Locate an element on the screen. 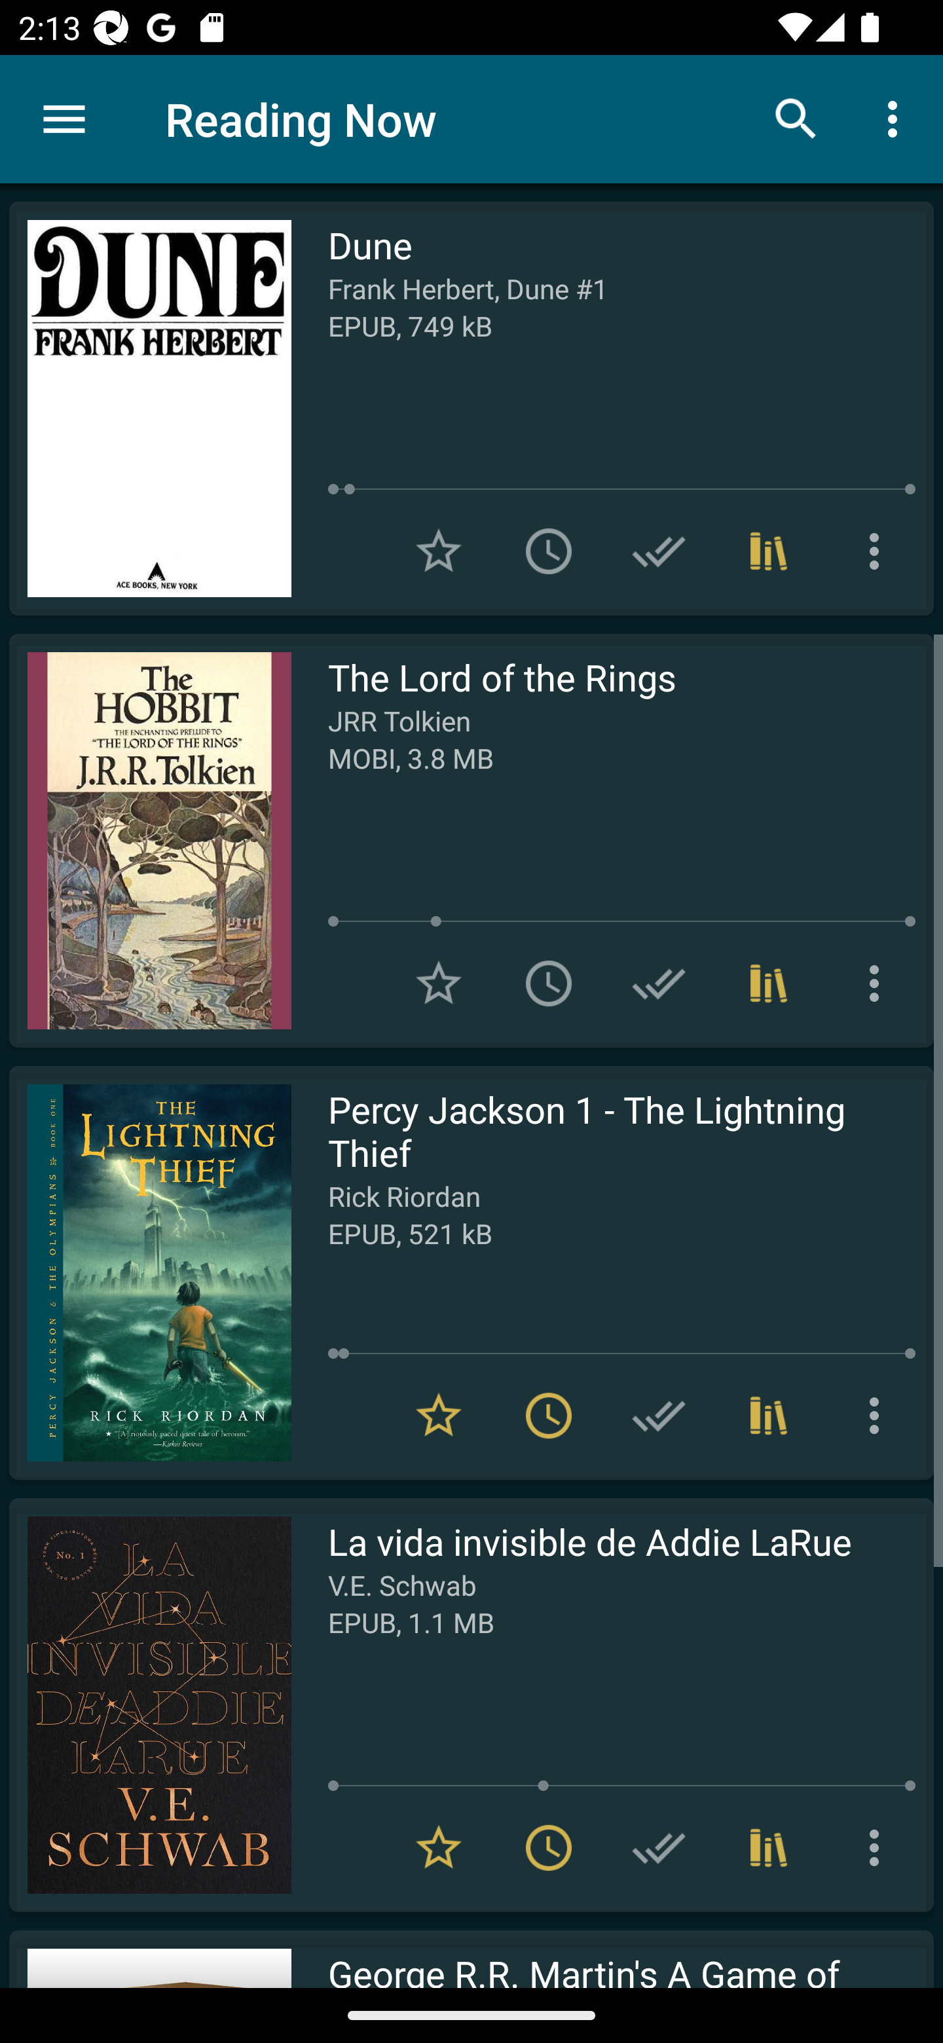 This screenshot has width=943, height=2043. Add to To read is located at coordinates (549, 551).